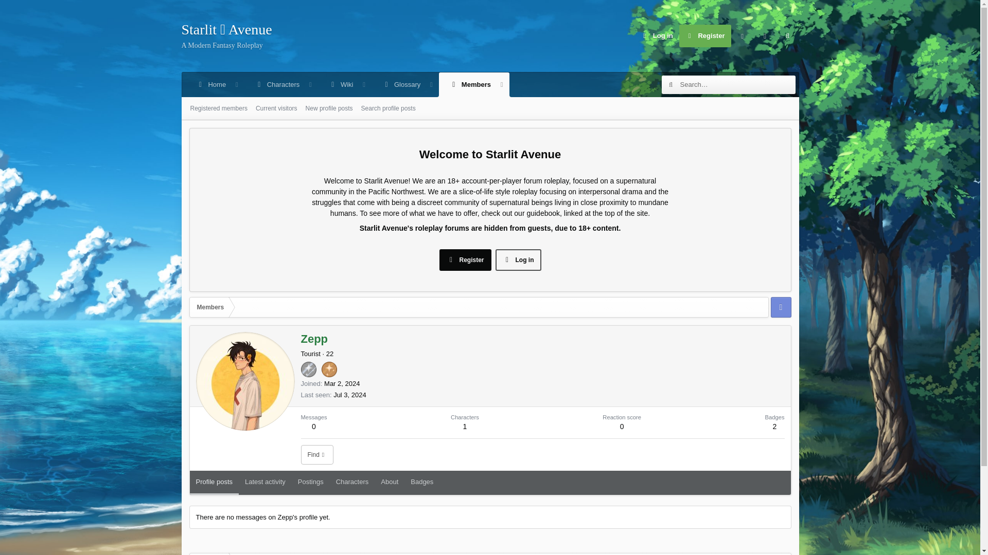 The height and width of the screenshot is (555, 988). Describe the element at coordinates (226, 36) in the screenshot. I see `Wiki` at that location.